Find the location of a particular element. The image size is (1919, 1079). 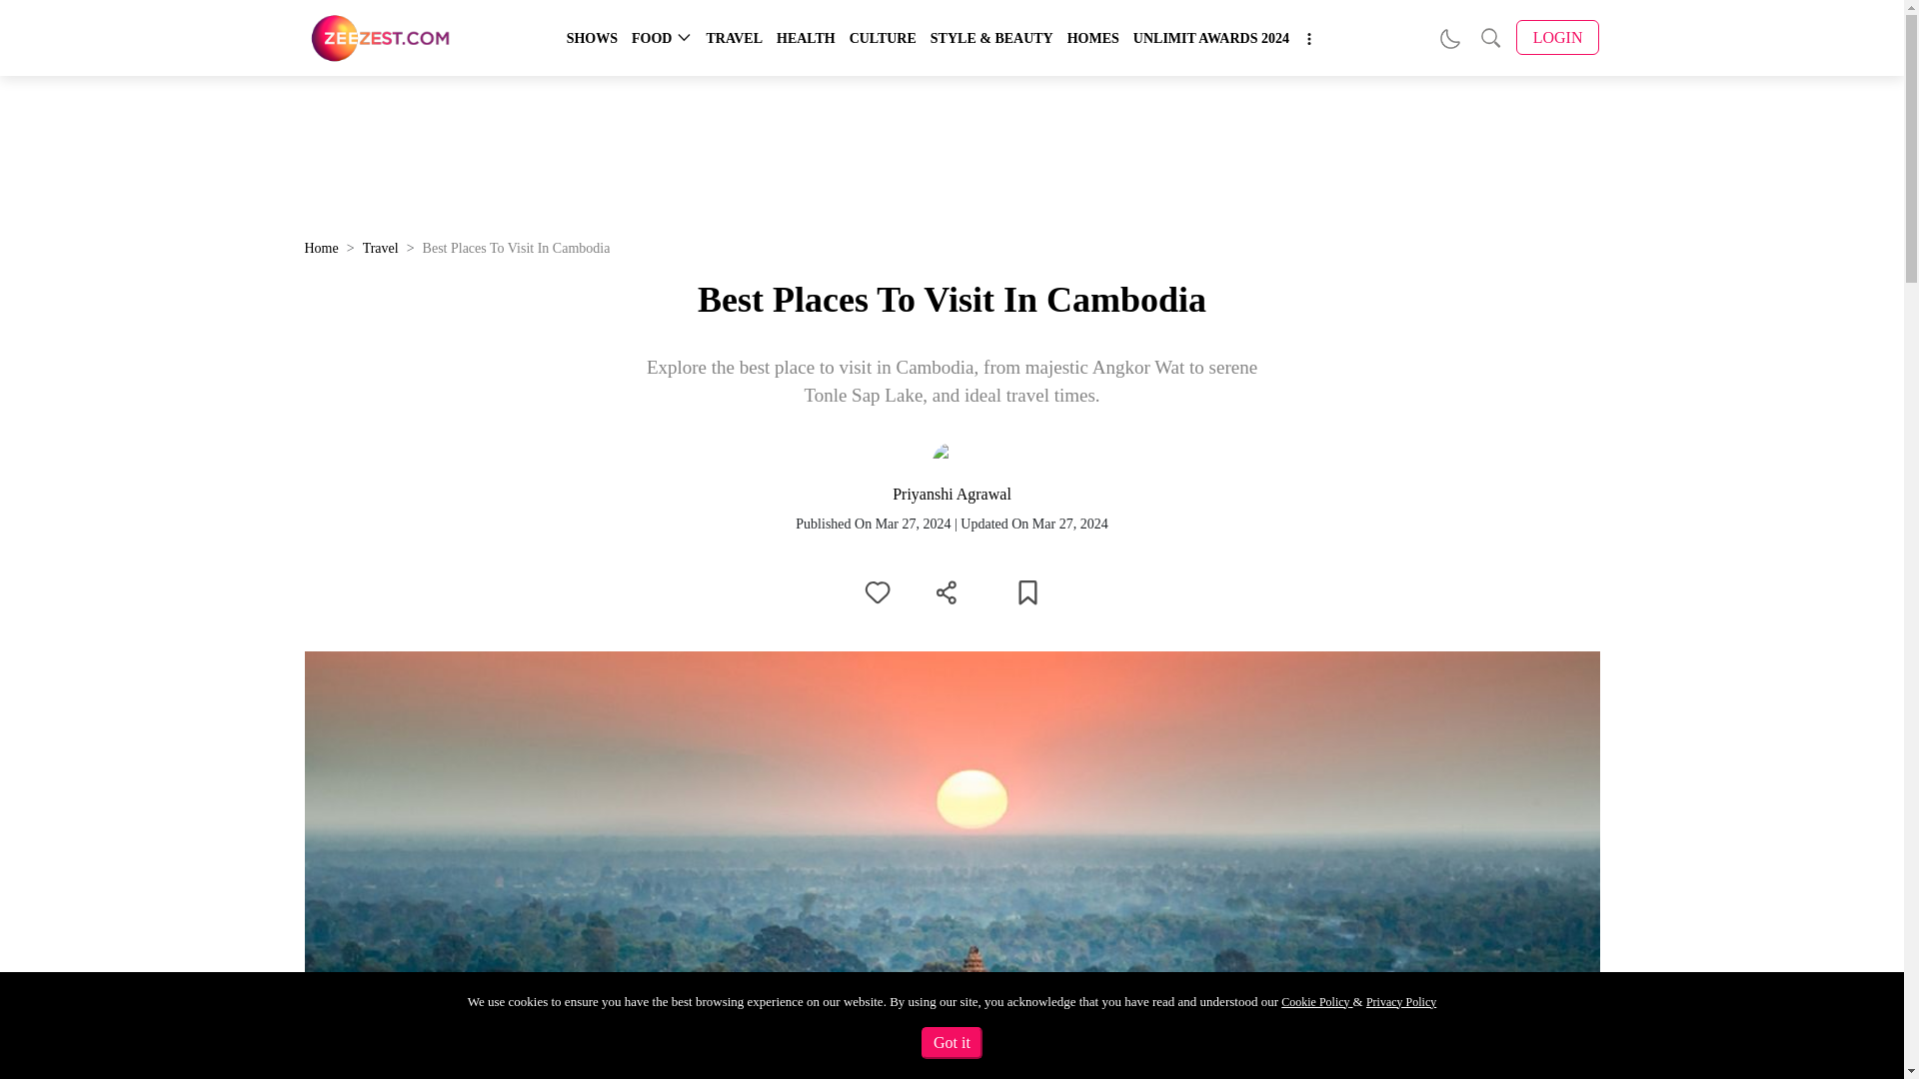

LOGIN is located at coordinates (1557, 38).